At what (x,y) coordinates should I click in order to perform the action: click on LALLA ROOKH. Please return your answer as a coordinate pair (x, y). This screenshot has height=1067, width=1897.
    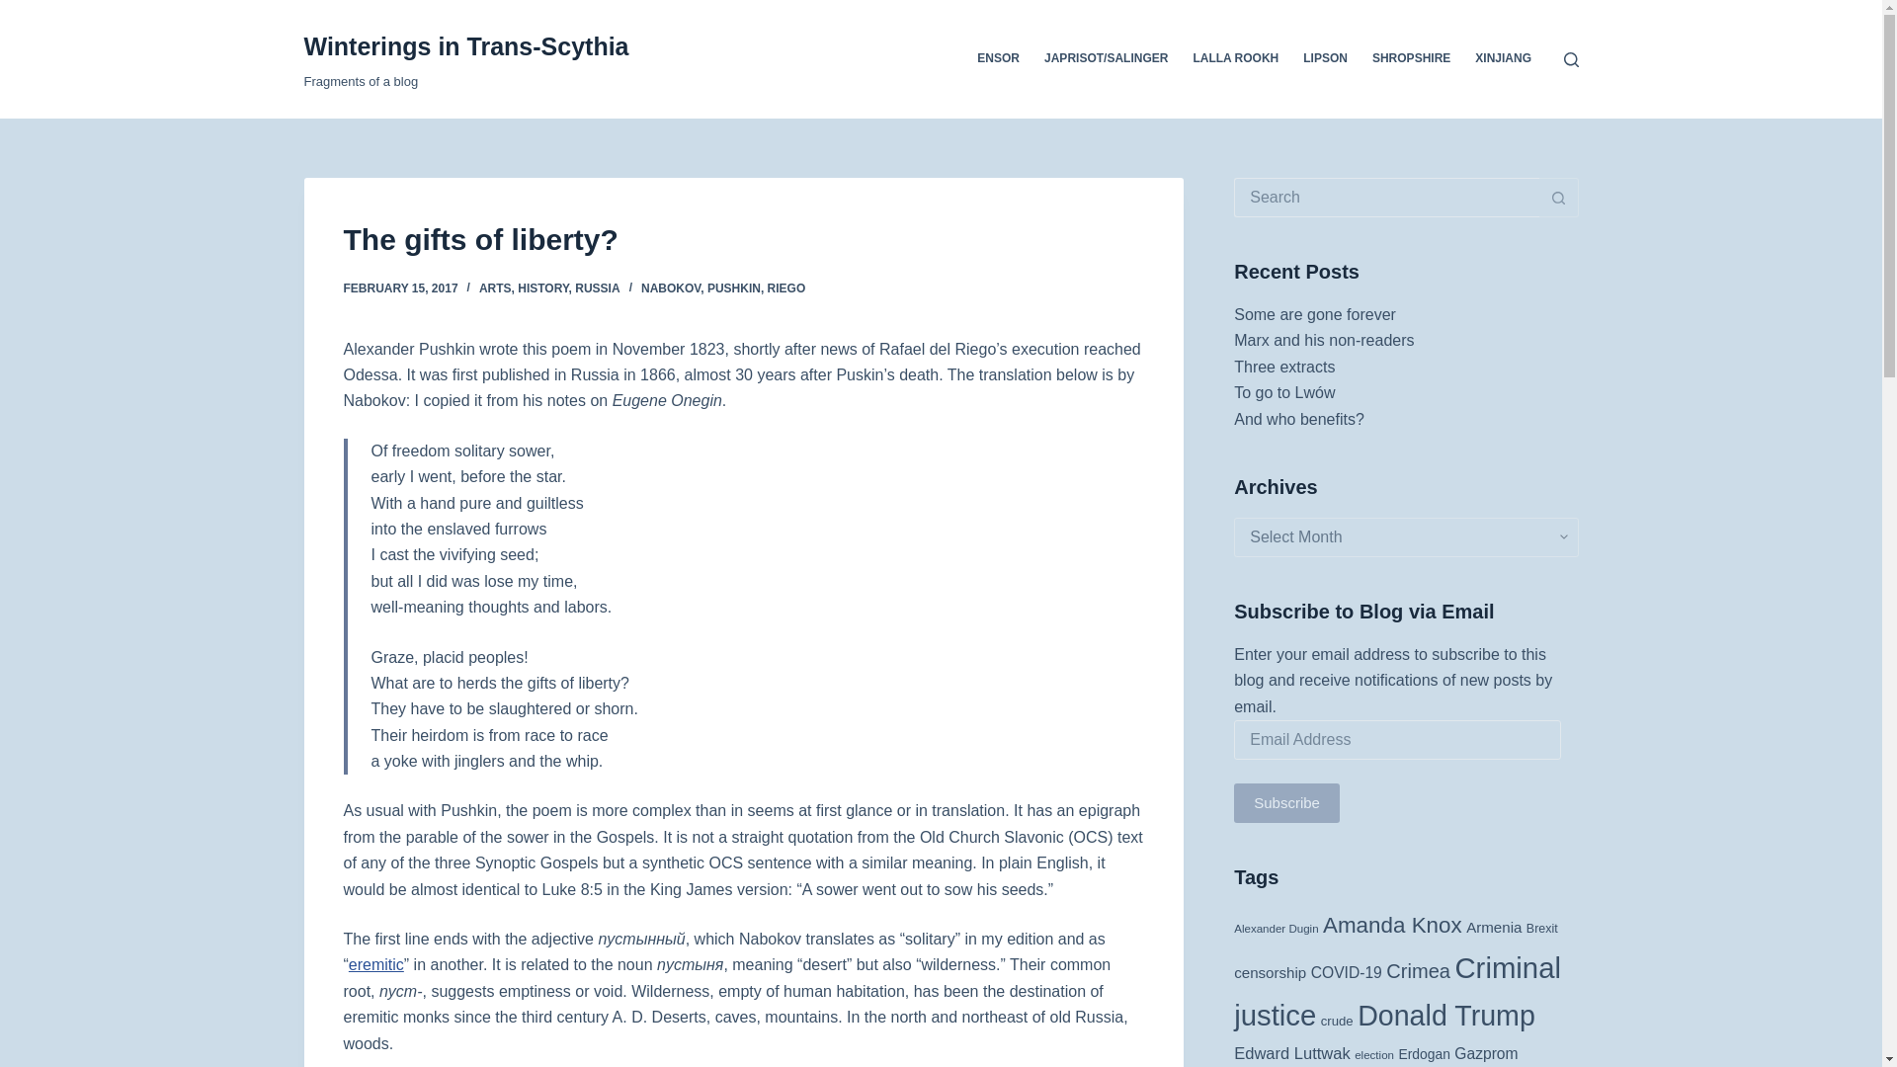
    Looking at the image, I should click on (1235, 59).